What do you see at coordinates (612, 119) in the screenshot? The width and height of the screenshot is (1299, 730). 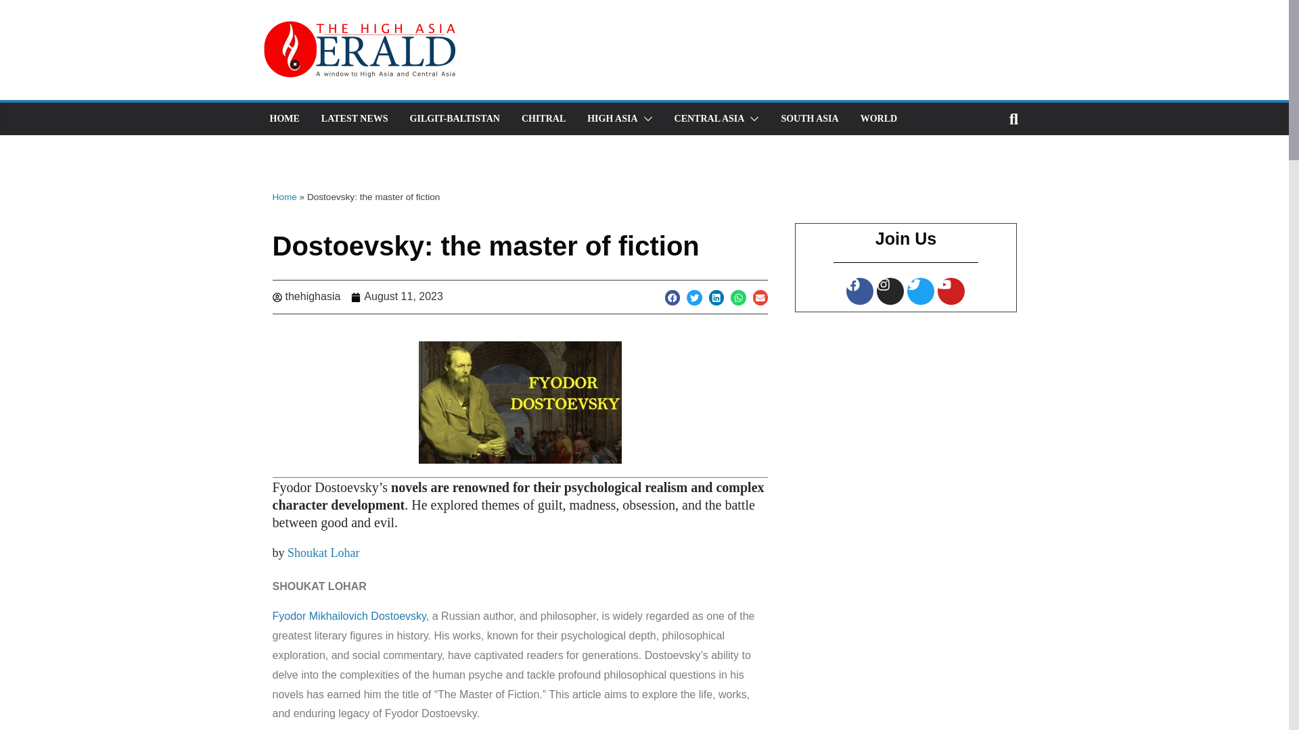 I see `HIGH ASIA` at bounding box center [612, 119].